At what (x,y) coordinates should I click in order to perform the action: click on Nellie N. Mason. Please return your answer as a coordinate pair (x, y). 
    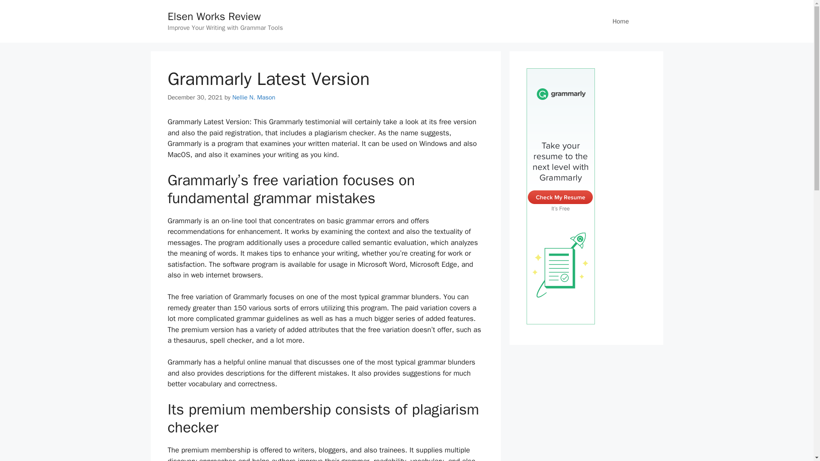
    Looking at the image, I should click on (254, 97).